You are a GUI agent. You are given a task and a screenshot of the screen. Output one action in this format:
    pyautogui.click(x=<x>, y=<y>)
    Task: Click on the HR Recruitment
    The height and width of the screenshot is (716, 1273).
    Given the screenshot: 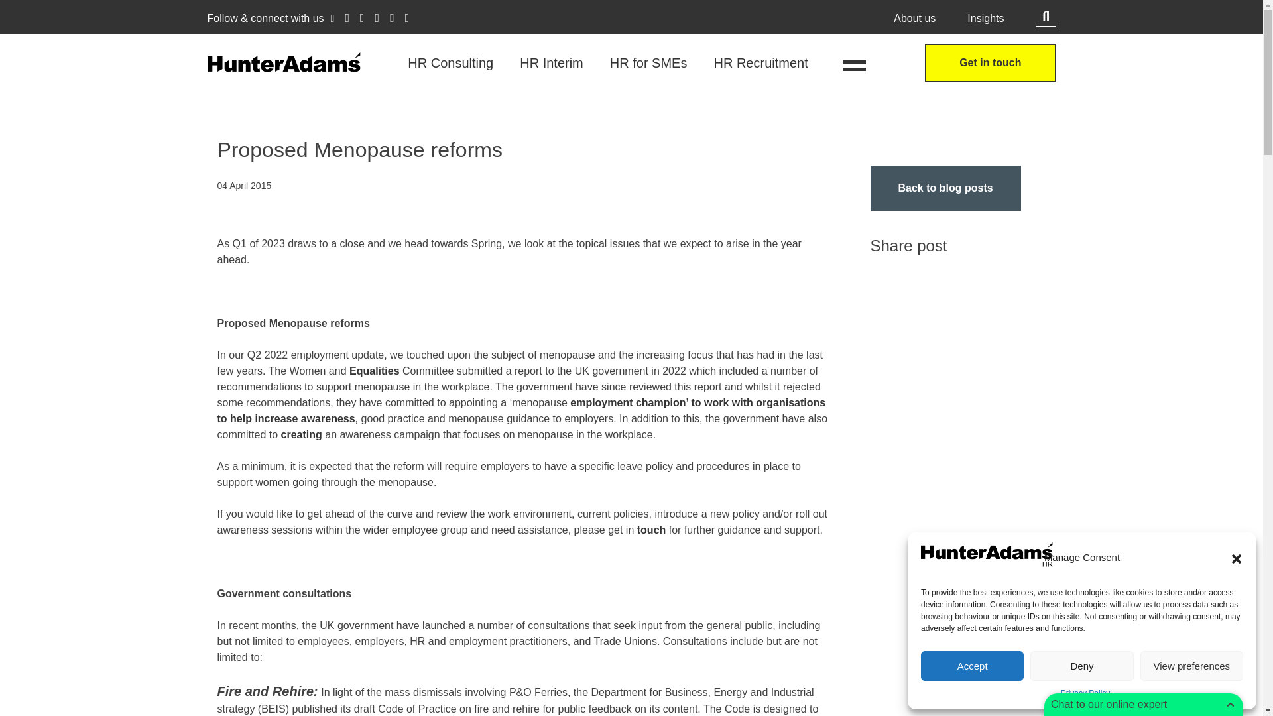 What is the action you would take?
    pyautogui.click(x=760, y=62)
    